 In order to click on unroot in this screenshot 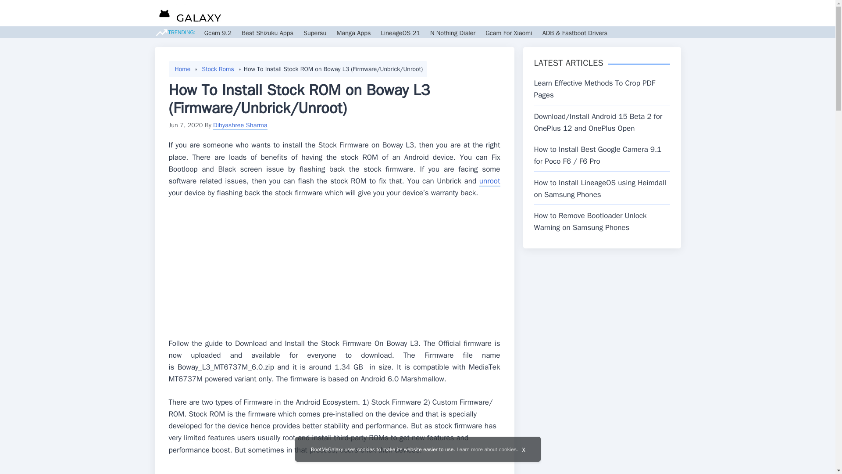, I will do `click(489, 181)`.